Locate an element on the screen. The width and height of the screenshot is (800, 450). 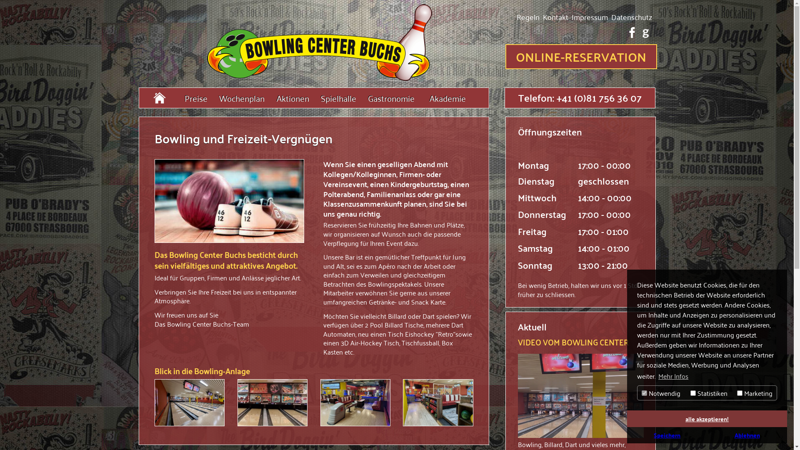
Spielhalle is located at coordinates (338, 98).